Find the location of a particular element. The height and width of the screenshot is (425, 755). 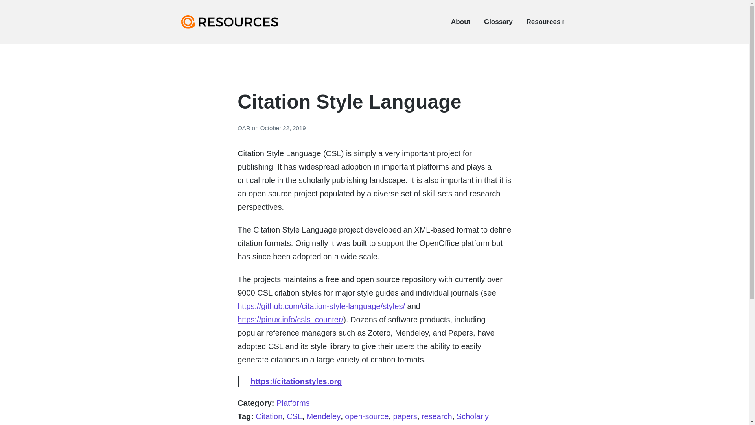

research is located at coordinates (436, 416).